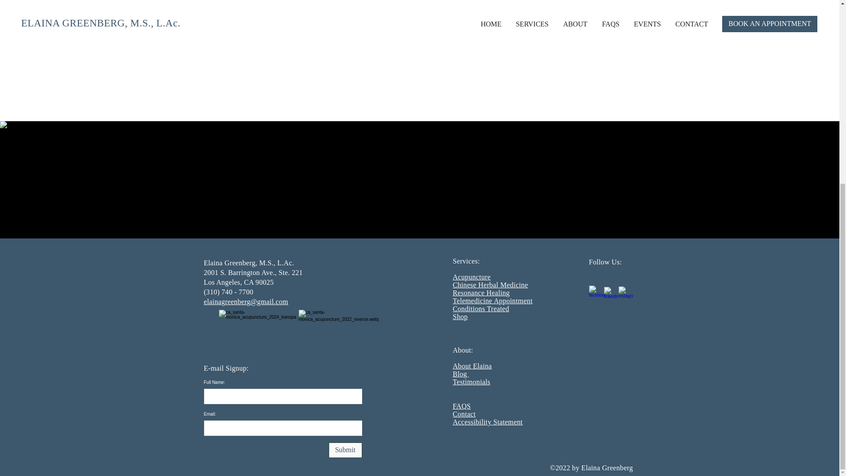 This screenshot has width=846, height=476. Describe the element at coordinates (493, 301) in the screenshot. I see `Telemedicine Appointment` at that location.